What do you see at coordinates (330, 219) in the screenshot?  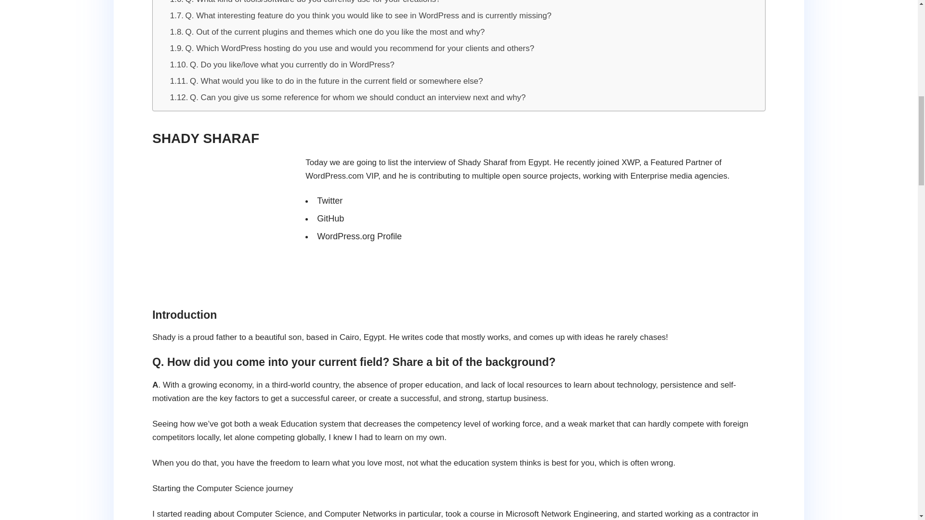 I see `GitHub` at bounding box center [330, 219].